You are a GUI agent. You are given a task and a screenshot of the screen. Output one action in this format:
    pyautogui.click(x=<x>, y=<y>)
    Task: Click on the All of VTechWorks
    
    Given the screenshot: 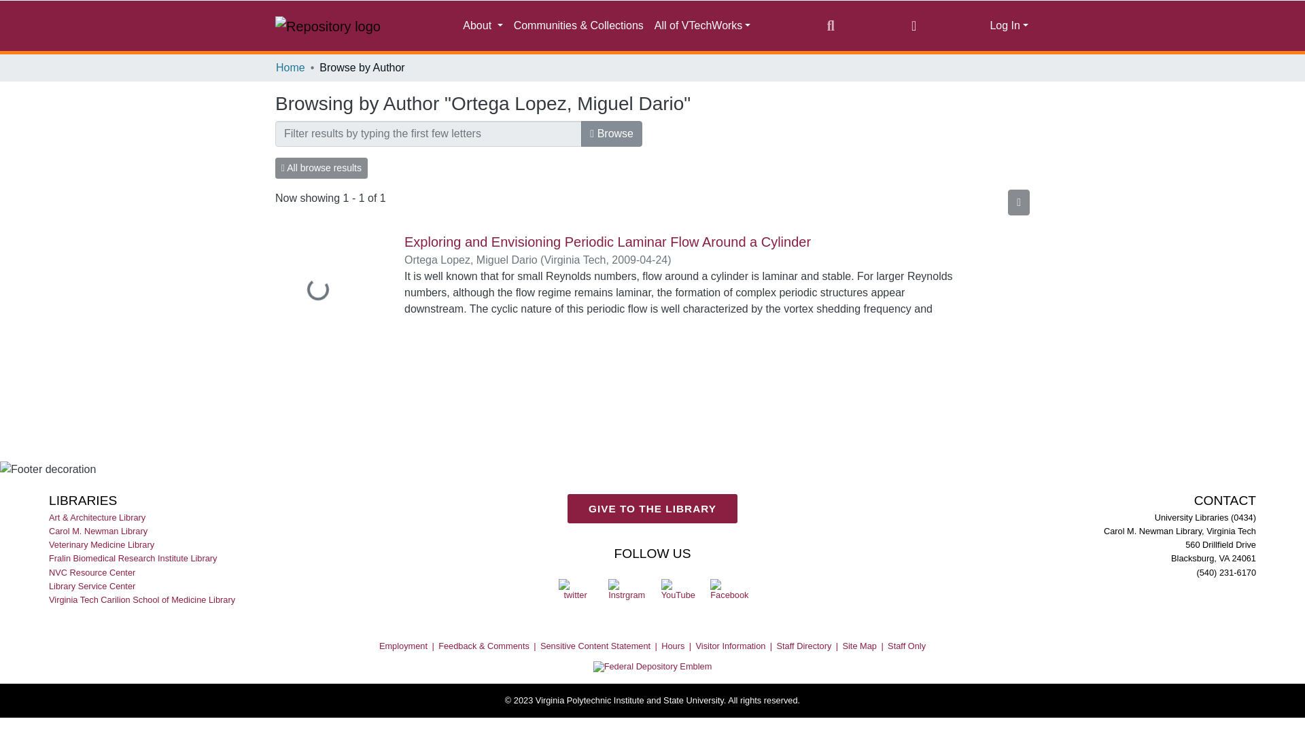 What is the action you would take?
    pyautogui.click(x=703, y=26)
    